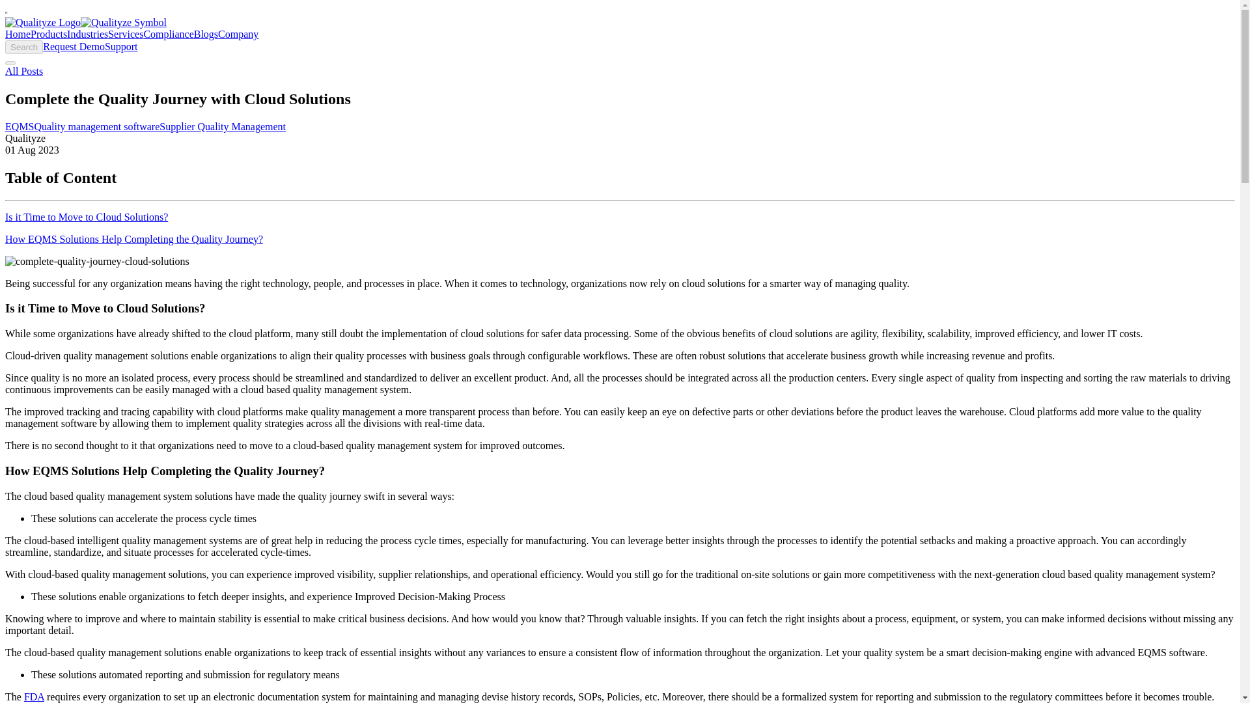 This screenshot has width=1250, height=703. Describe the element at coordinates (96, 126) in the screenshot. I see `Quality management software` at that location.